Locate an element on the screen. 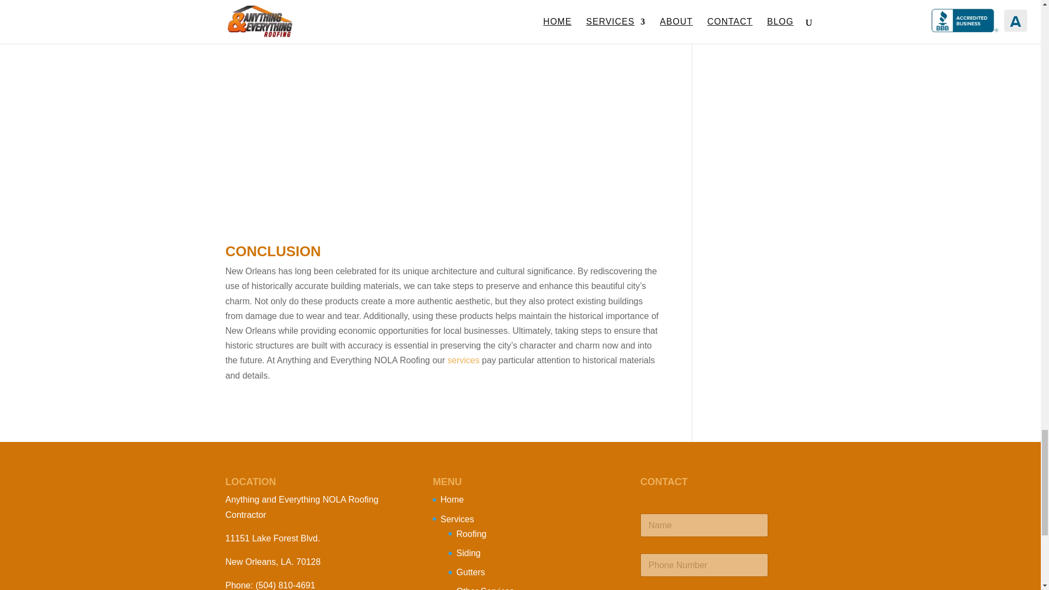  services is located at coordinates (463, 361).